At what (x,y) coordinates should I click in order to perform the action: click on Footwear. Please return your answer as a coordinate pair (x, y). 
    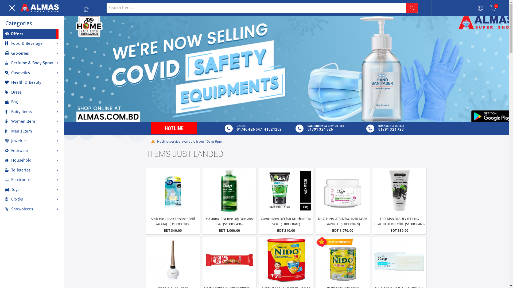
    Looking at the image, I should click on (32, 150).